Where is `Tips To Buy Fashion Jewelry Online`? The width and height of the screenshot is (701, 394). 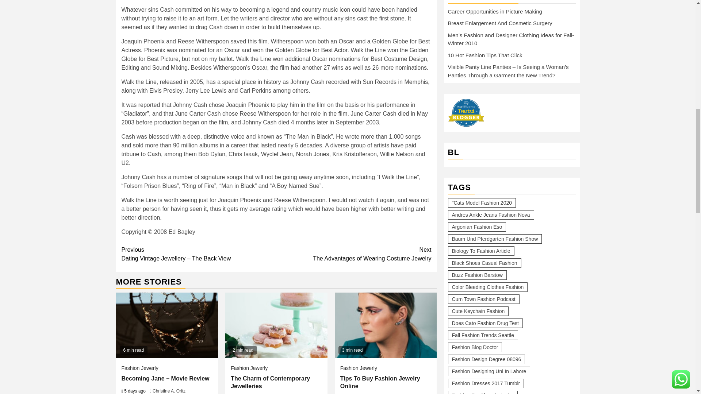 Tips To Buy Fashion Jewelry Online is located at coordinates (354, 254).